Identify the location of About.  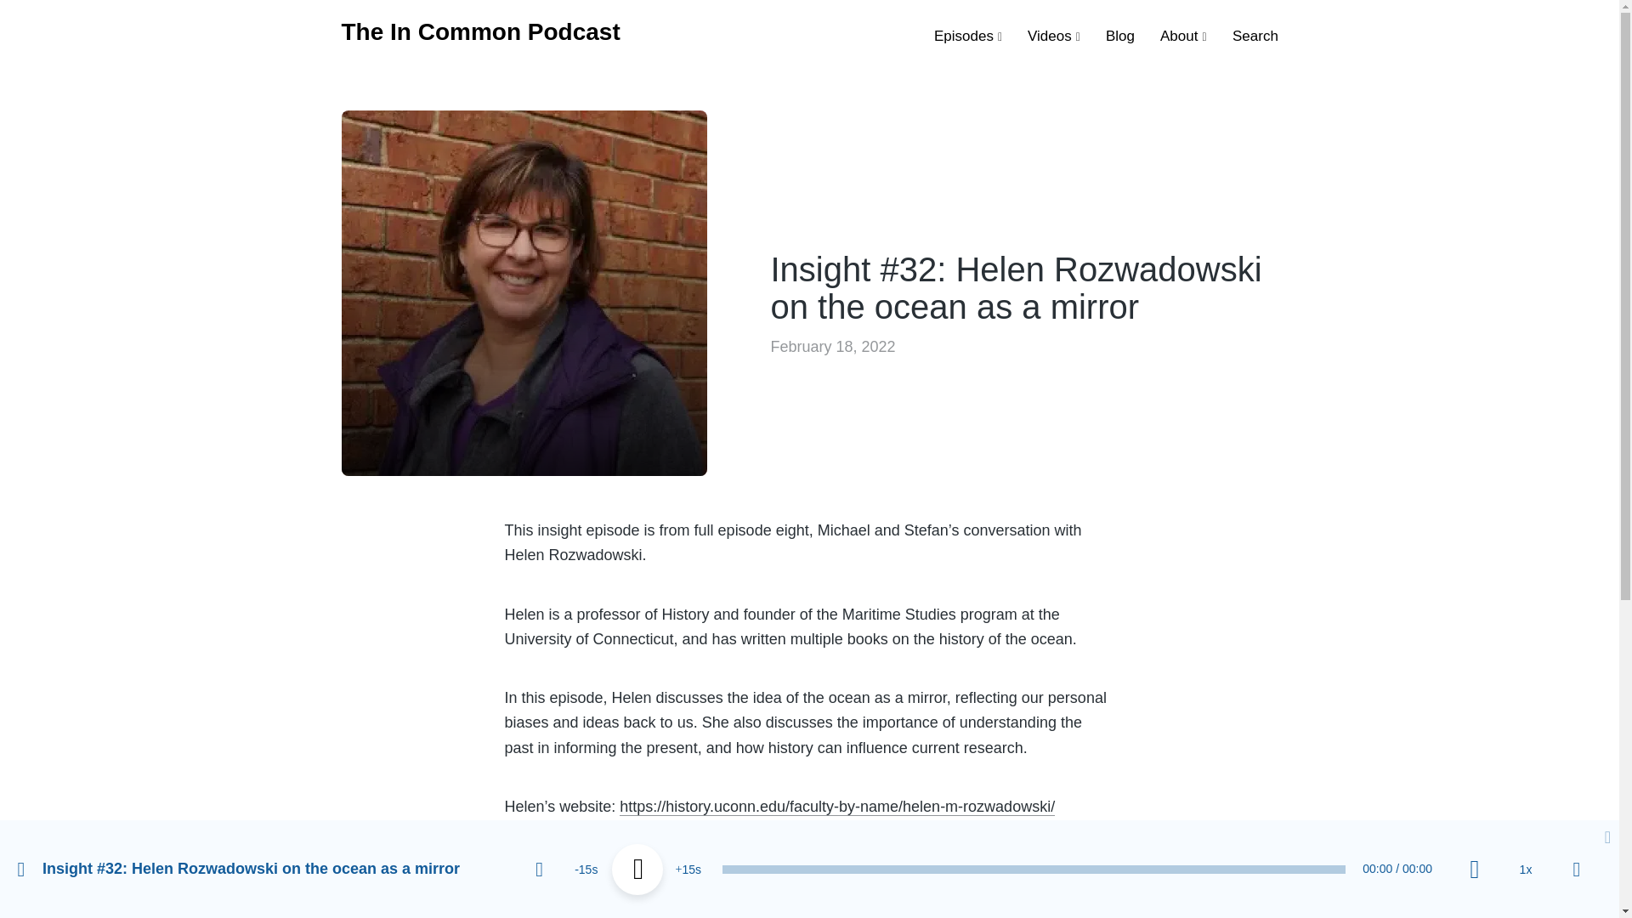
(1183, 34).